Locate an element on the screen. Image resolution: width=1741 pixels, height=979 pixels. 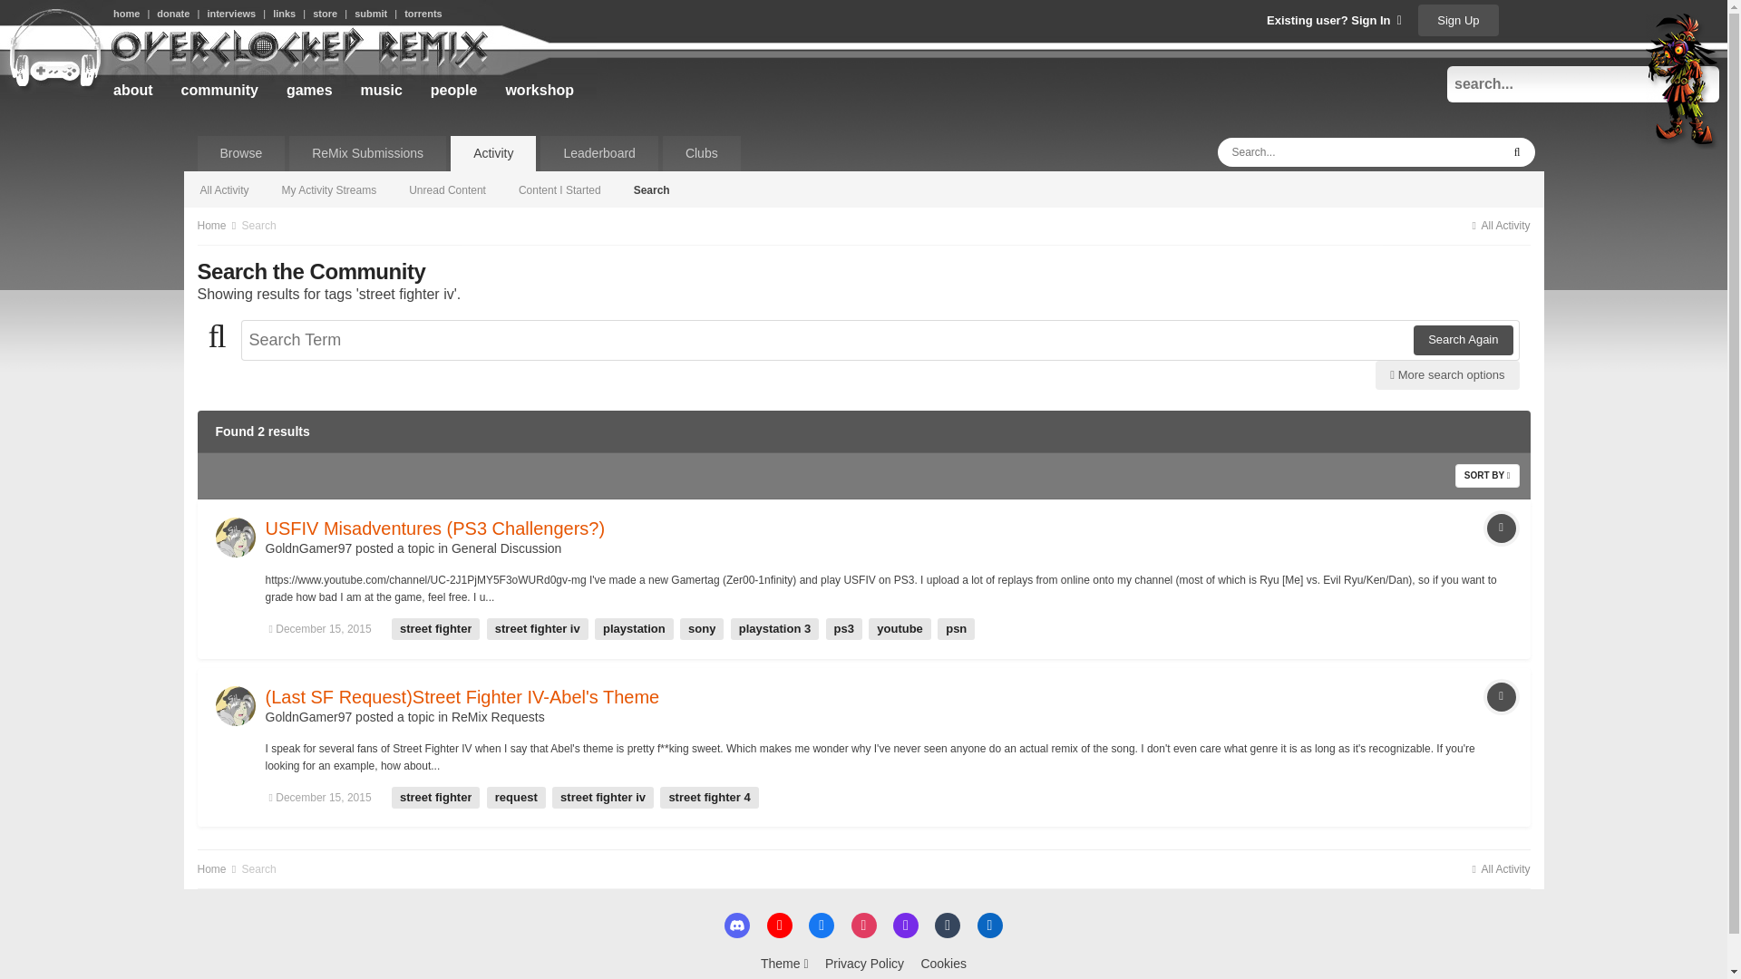
Go to GoldnGamer97's profile is located at coordinates (236, 537).